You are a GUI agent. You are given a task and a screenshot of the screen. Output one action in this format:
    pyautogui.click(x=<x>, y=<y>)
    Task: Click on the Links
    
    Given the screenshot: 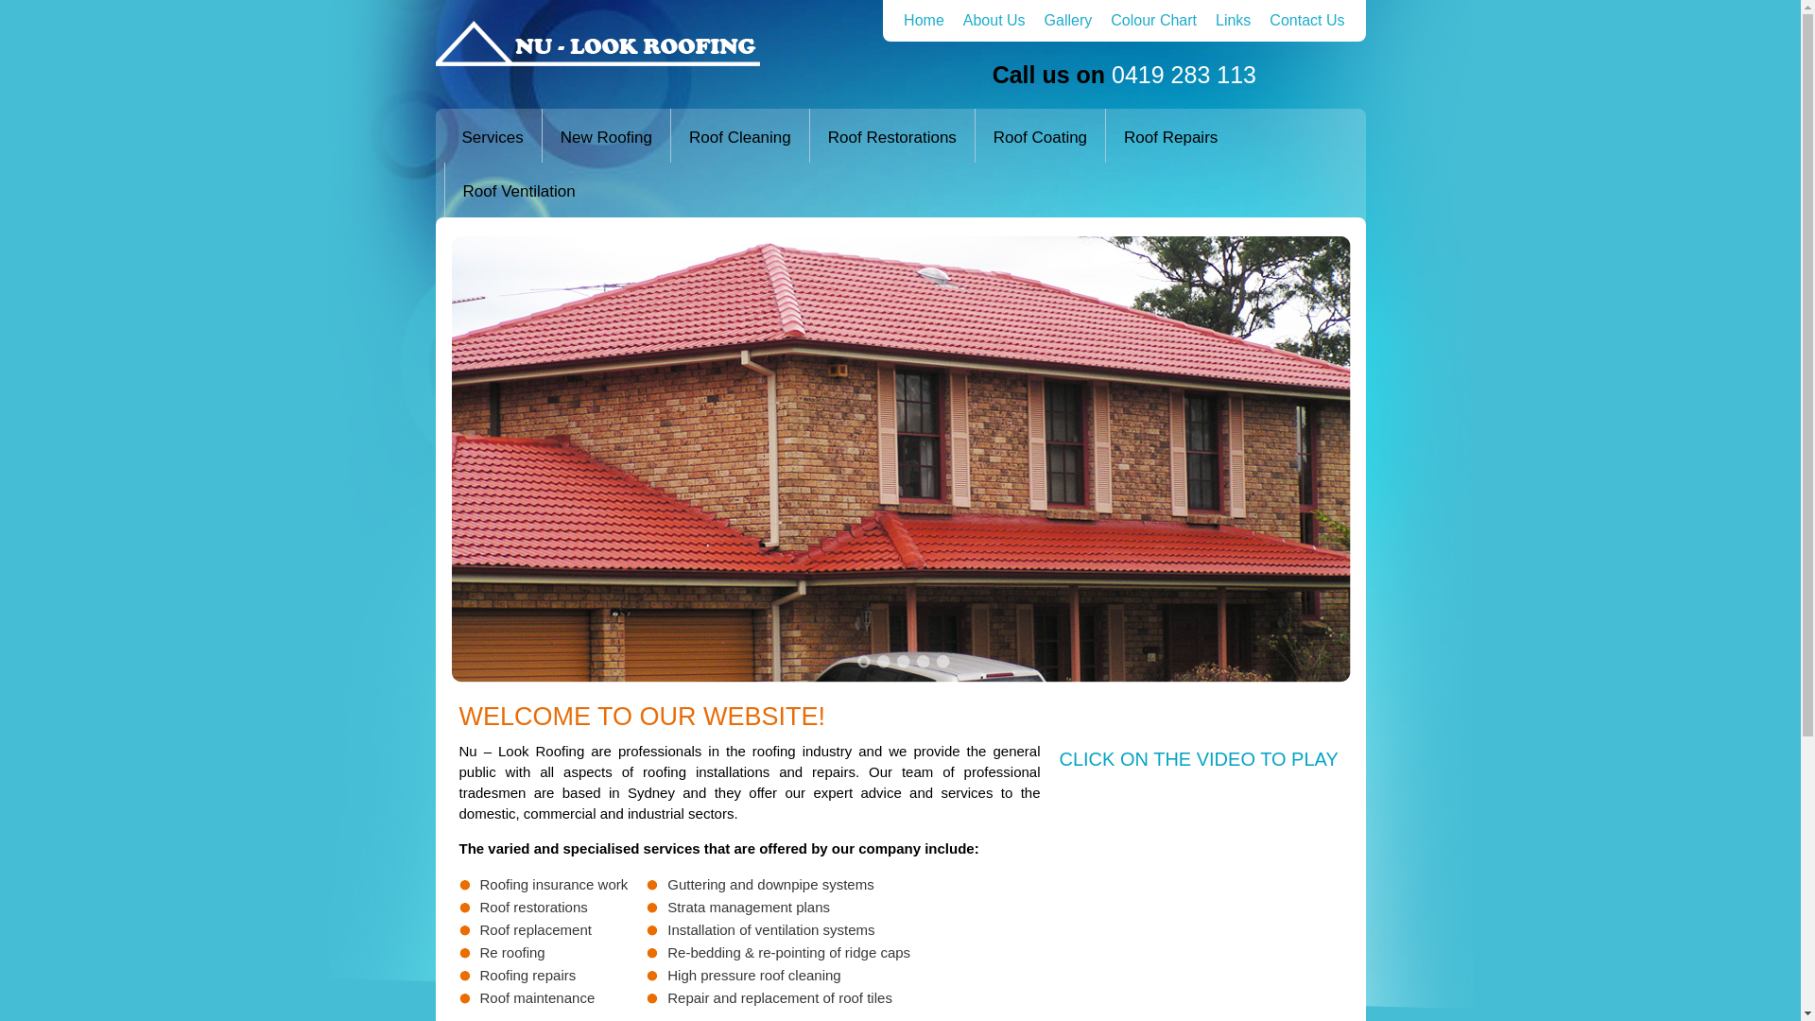 What is the action you would take?
    pyautogui.click(x=1233, y=21)
    